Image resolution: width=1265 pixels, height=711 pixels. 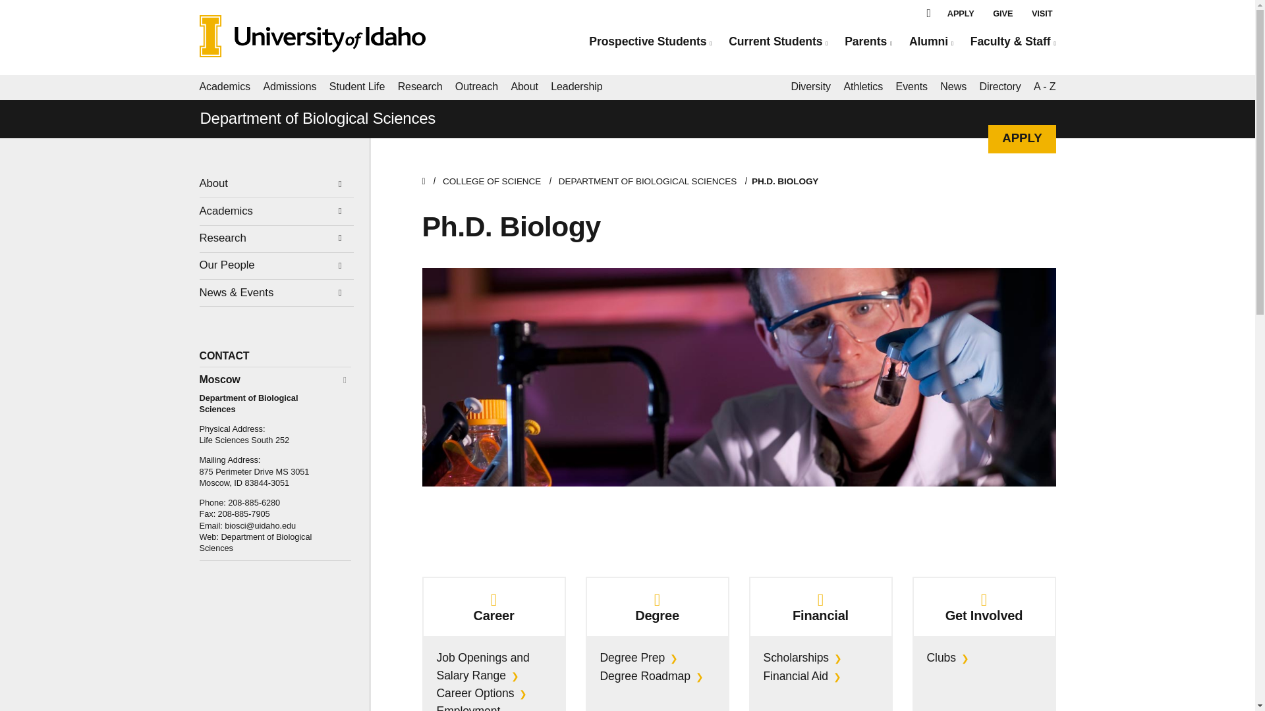 What do you see at coordinates (932, 41) in the screenshot?
I see `Alumni` at bounding box center [932, 41].